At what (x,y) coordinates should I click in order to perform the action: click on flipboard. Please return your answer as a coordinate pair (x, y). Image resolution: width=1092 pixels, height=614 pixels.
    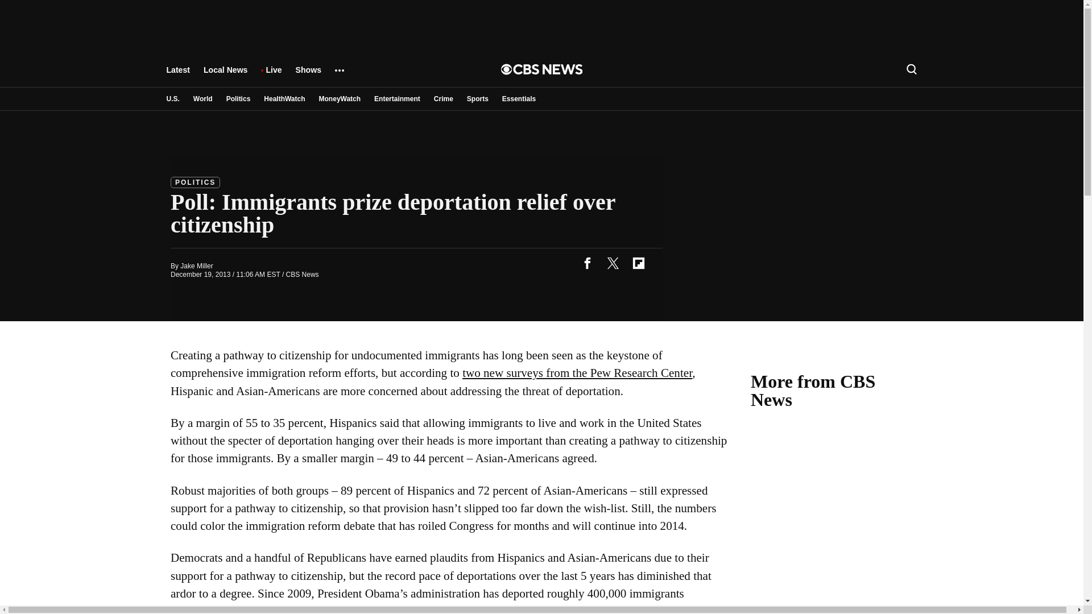
    Looking at the image, I should click on (638, 263).